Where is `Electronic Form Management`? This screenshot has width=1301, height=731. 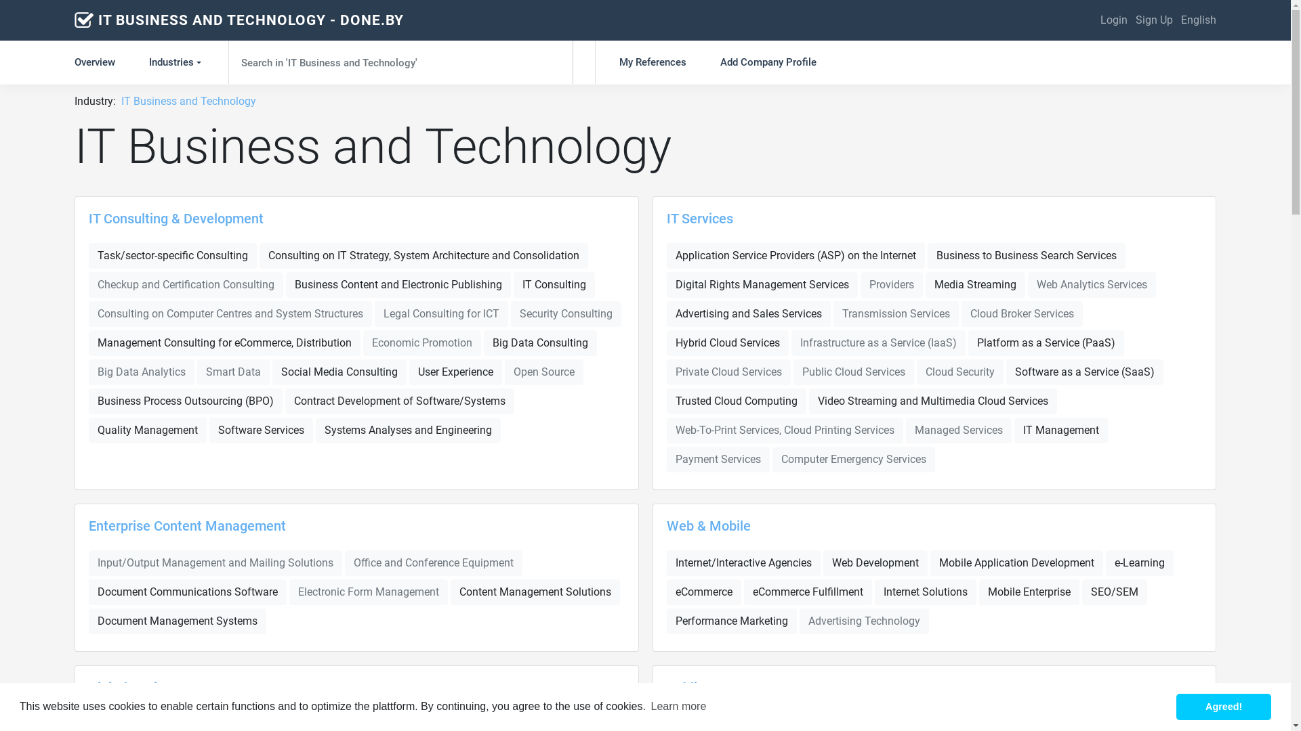
Electronic Form Management is located at coordinates (369, 592).